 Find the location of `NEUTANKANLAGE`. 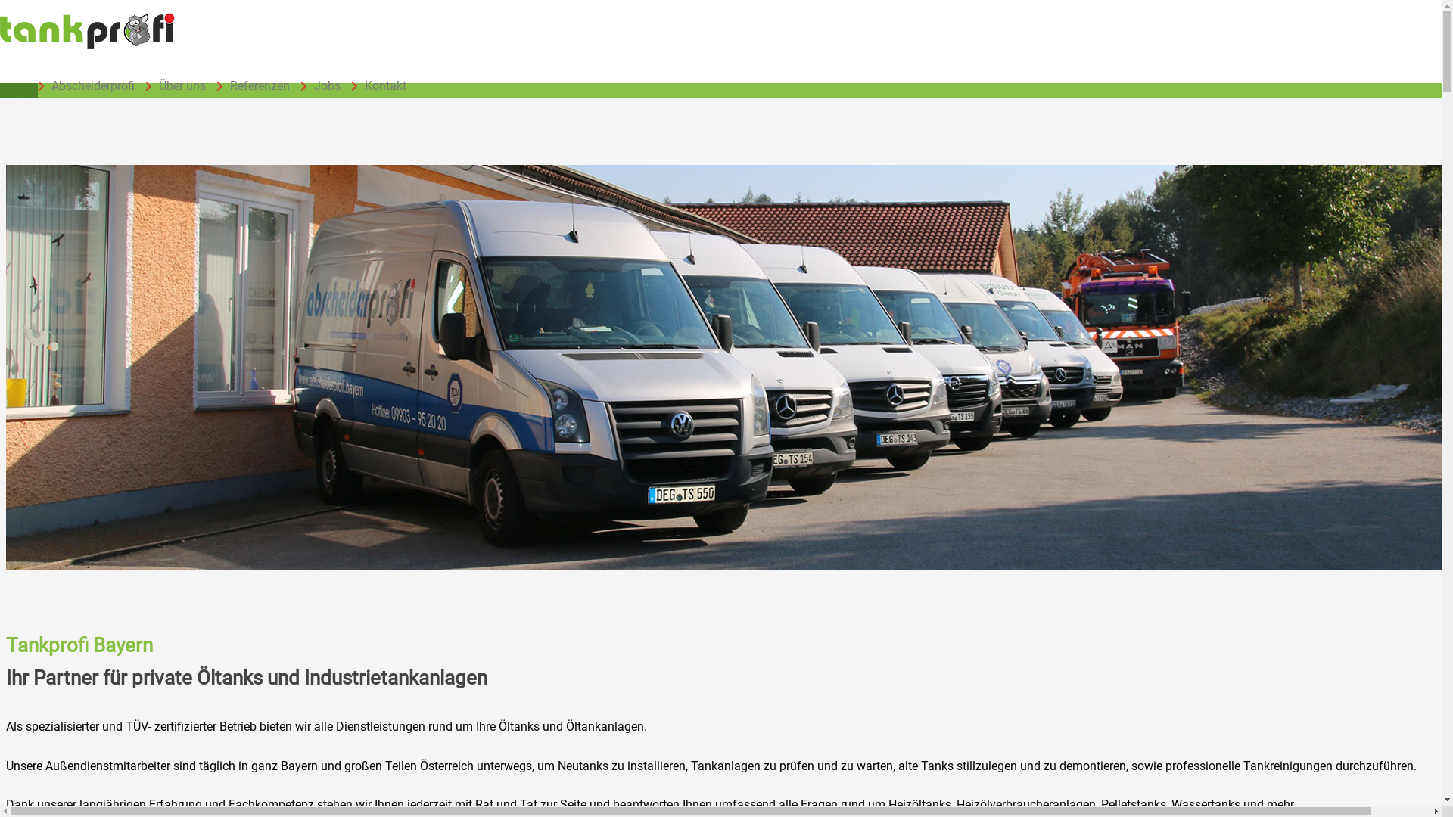

NEUTANKANLAGE is located at coordinates (386, 102).